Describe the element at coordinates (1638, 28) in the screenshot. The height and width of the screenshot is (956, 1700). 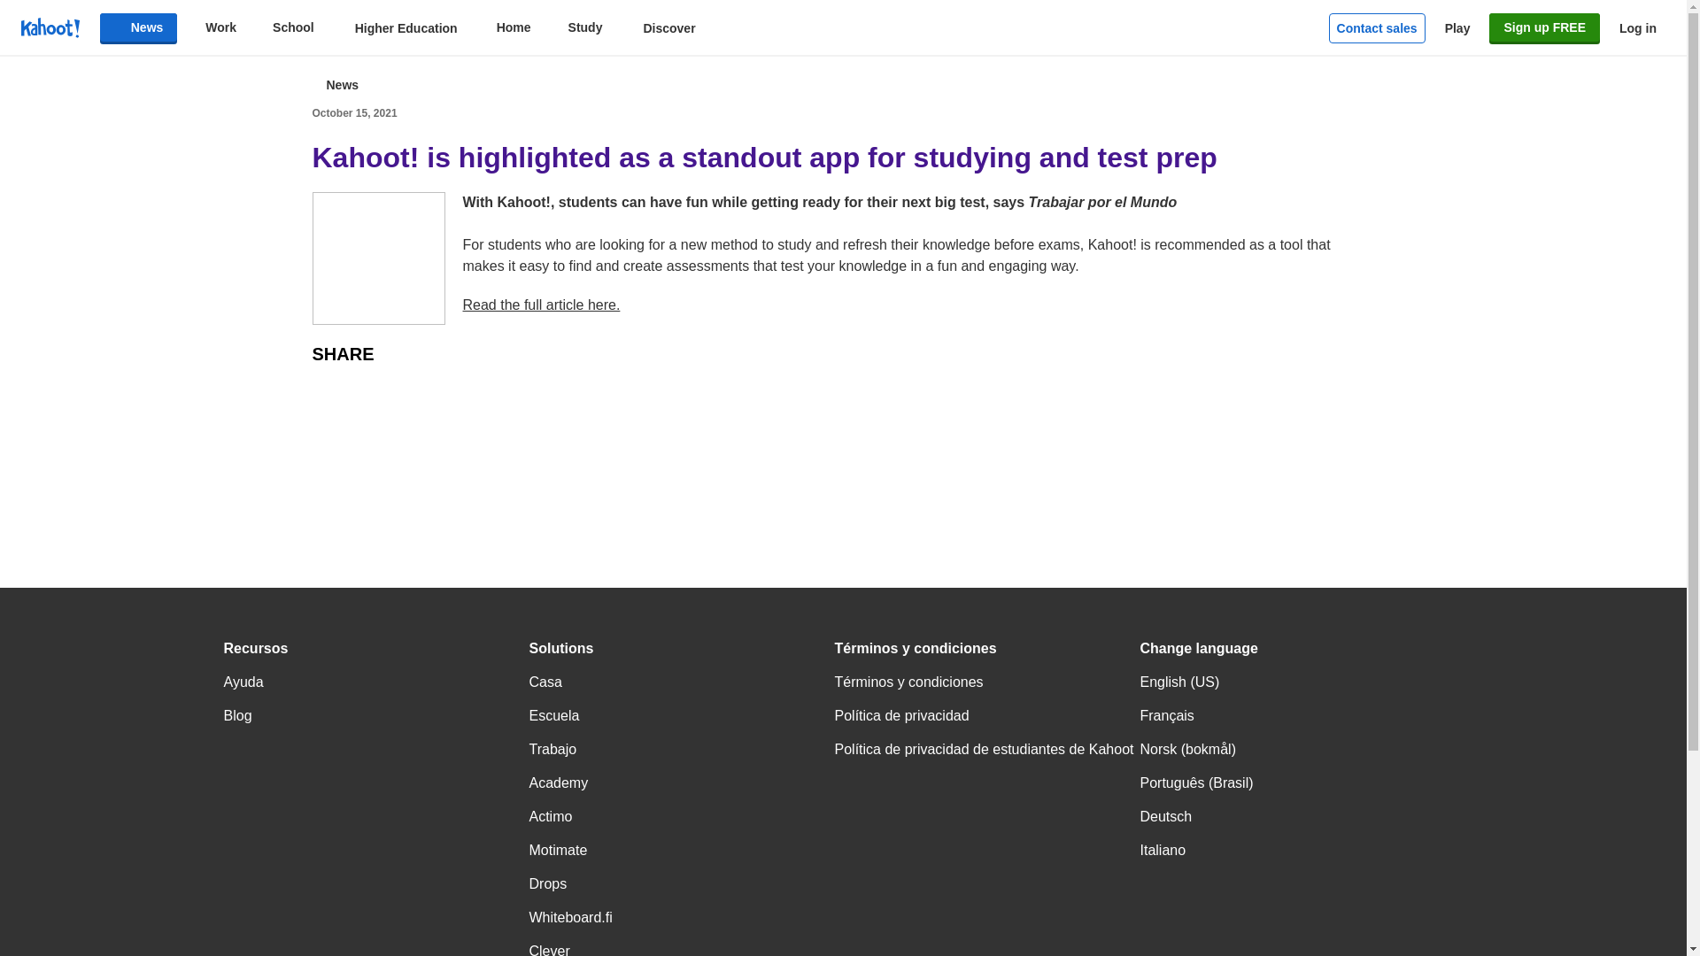
I see `Log in` at that location.